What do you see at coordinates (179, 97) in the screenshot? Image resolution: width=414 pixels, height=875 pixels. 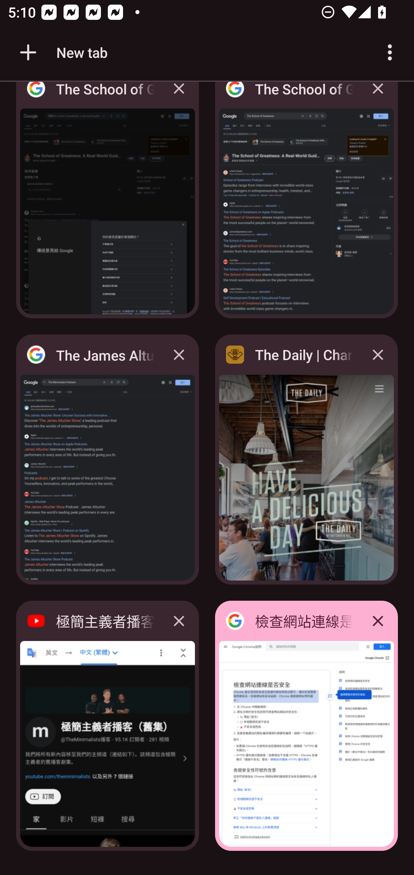 I see `Close The School of Greatness - Google 搜尋 tab` at bounding box center [179, 97].